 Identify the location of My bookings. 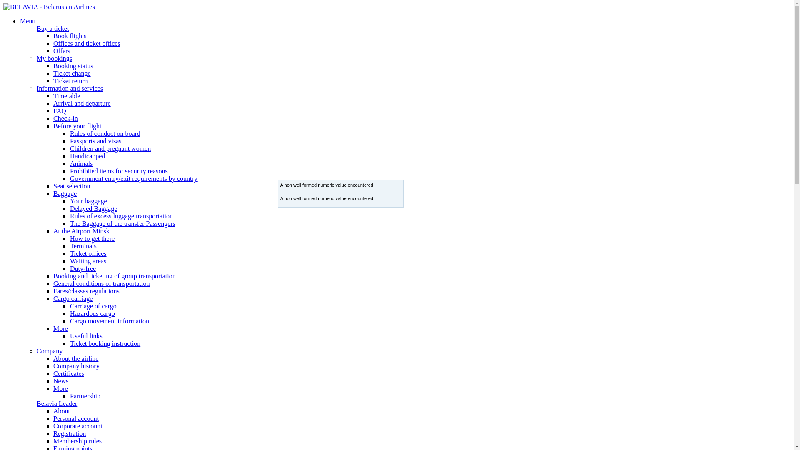
(54, 58).